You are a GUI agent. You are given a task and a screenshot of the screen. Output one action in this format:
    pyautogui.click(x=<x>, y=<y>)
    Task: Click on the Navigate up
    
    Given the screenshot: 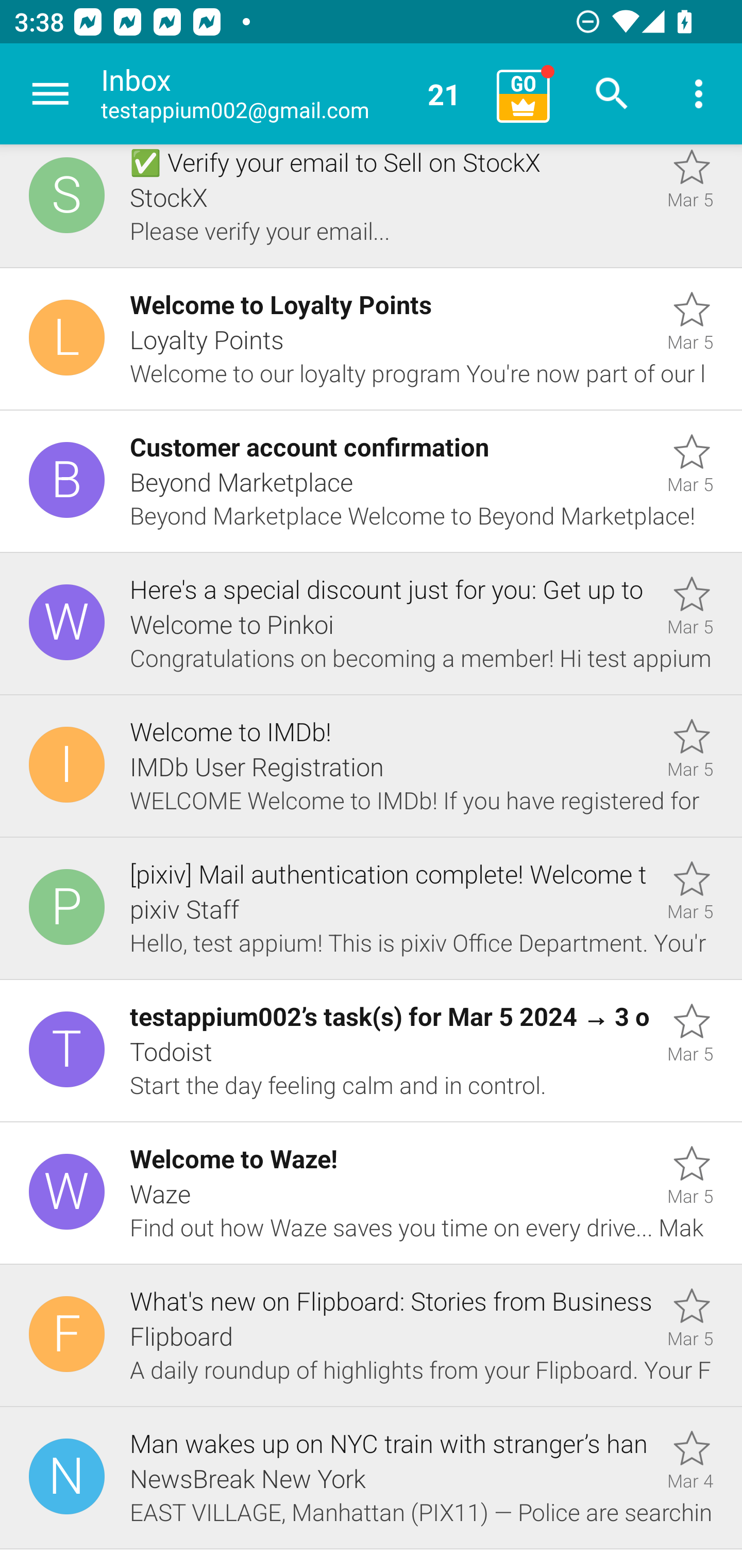 What is the action you would take?
    pyautogui.click(x=50, y=94)
    